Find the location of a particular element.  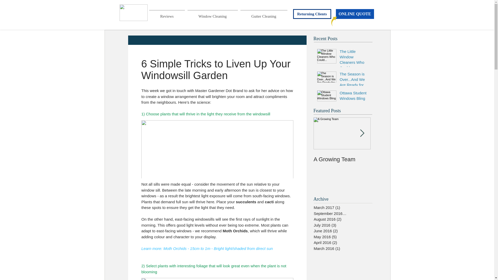

Returning Clients is located at coordinates (312, 14).